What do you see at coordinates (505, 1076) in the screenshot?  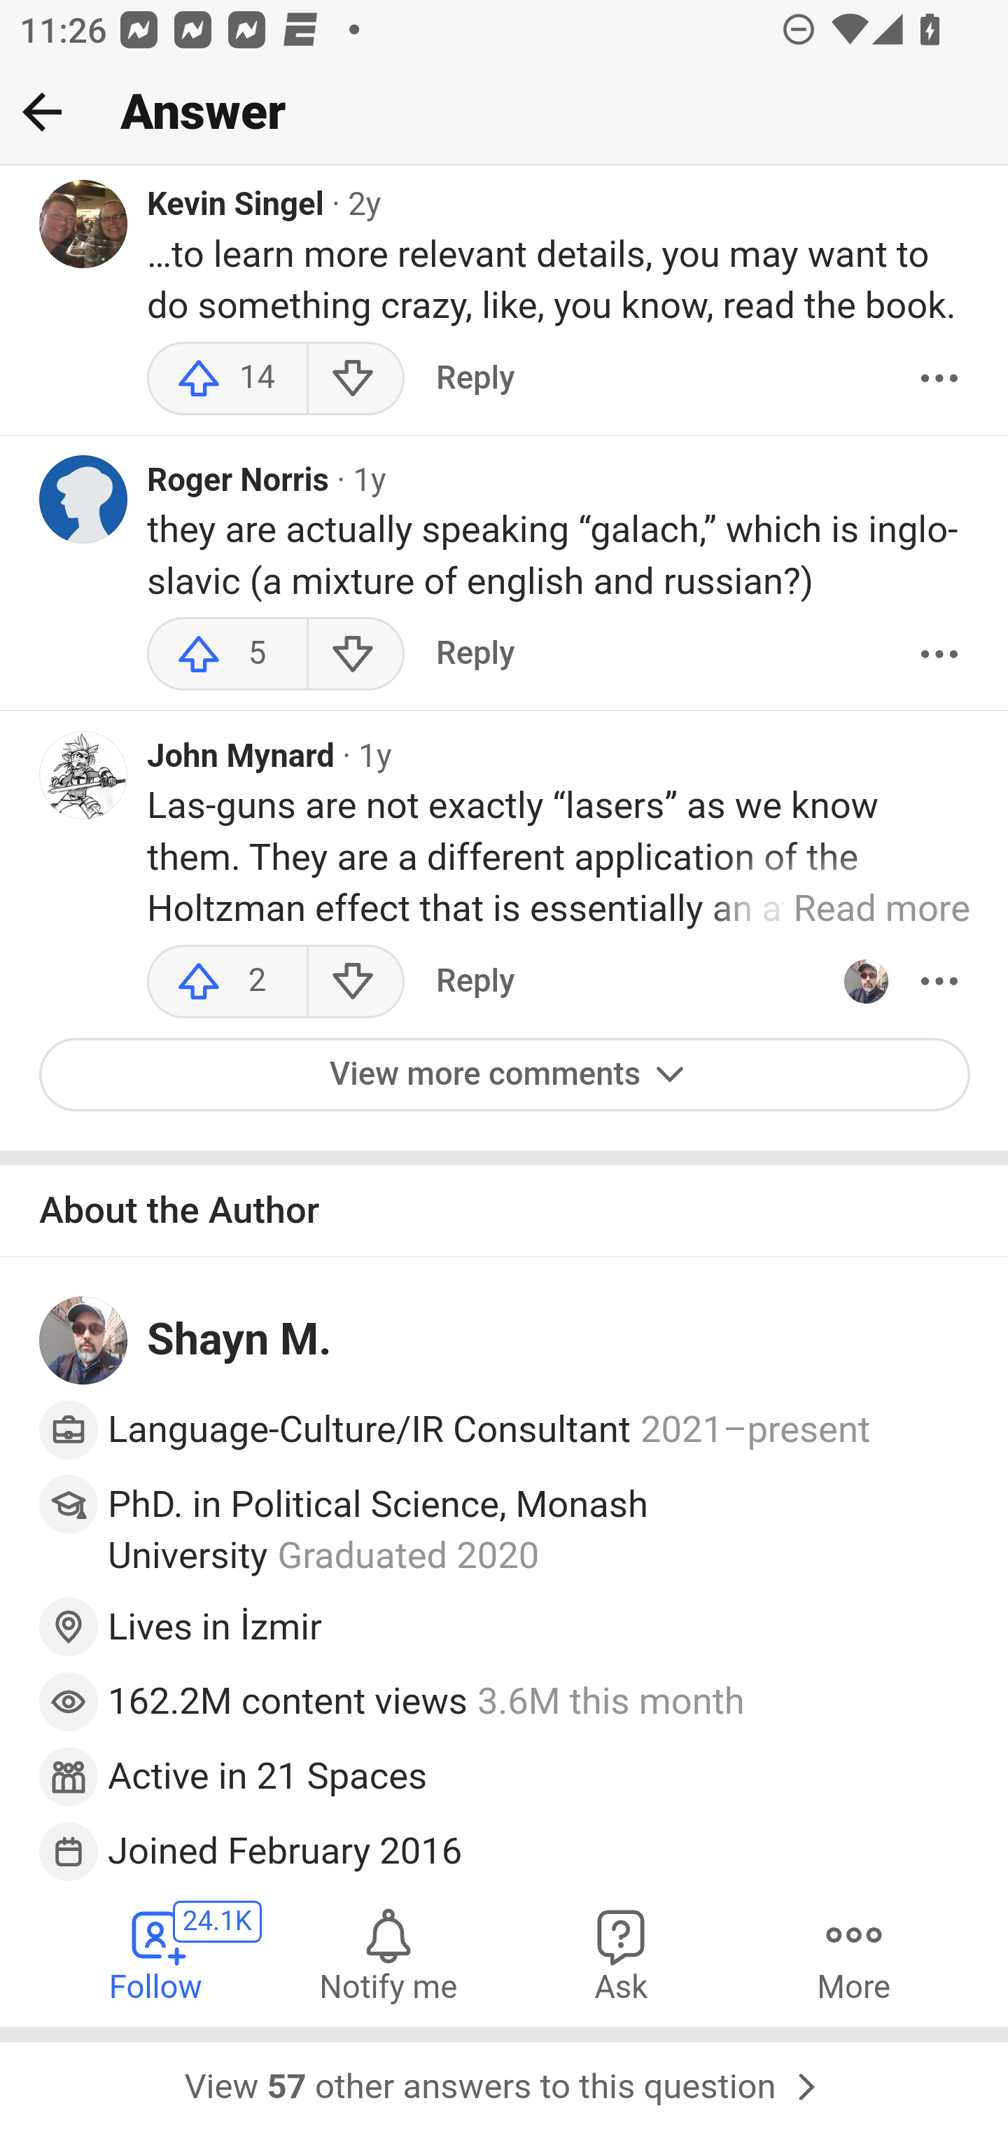 I see `View more comments` at bounding box center [505, 1076].